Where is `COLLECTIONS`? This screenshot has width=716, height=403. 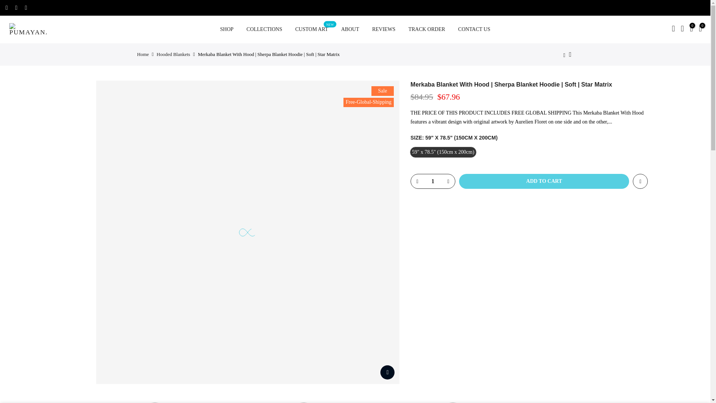
COLLECTIONS is located at coordinates (264, 29).